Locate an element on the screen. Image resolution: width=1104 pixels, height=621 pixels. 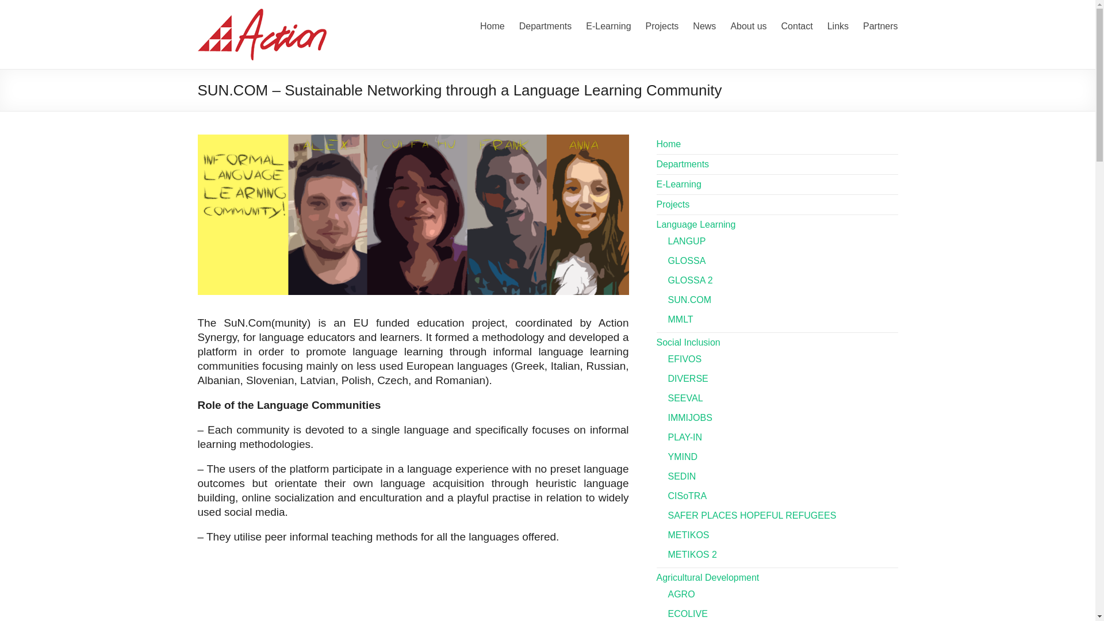
EFIVOS is located at coordinates (685, 359).